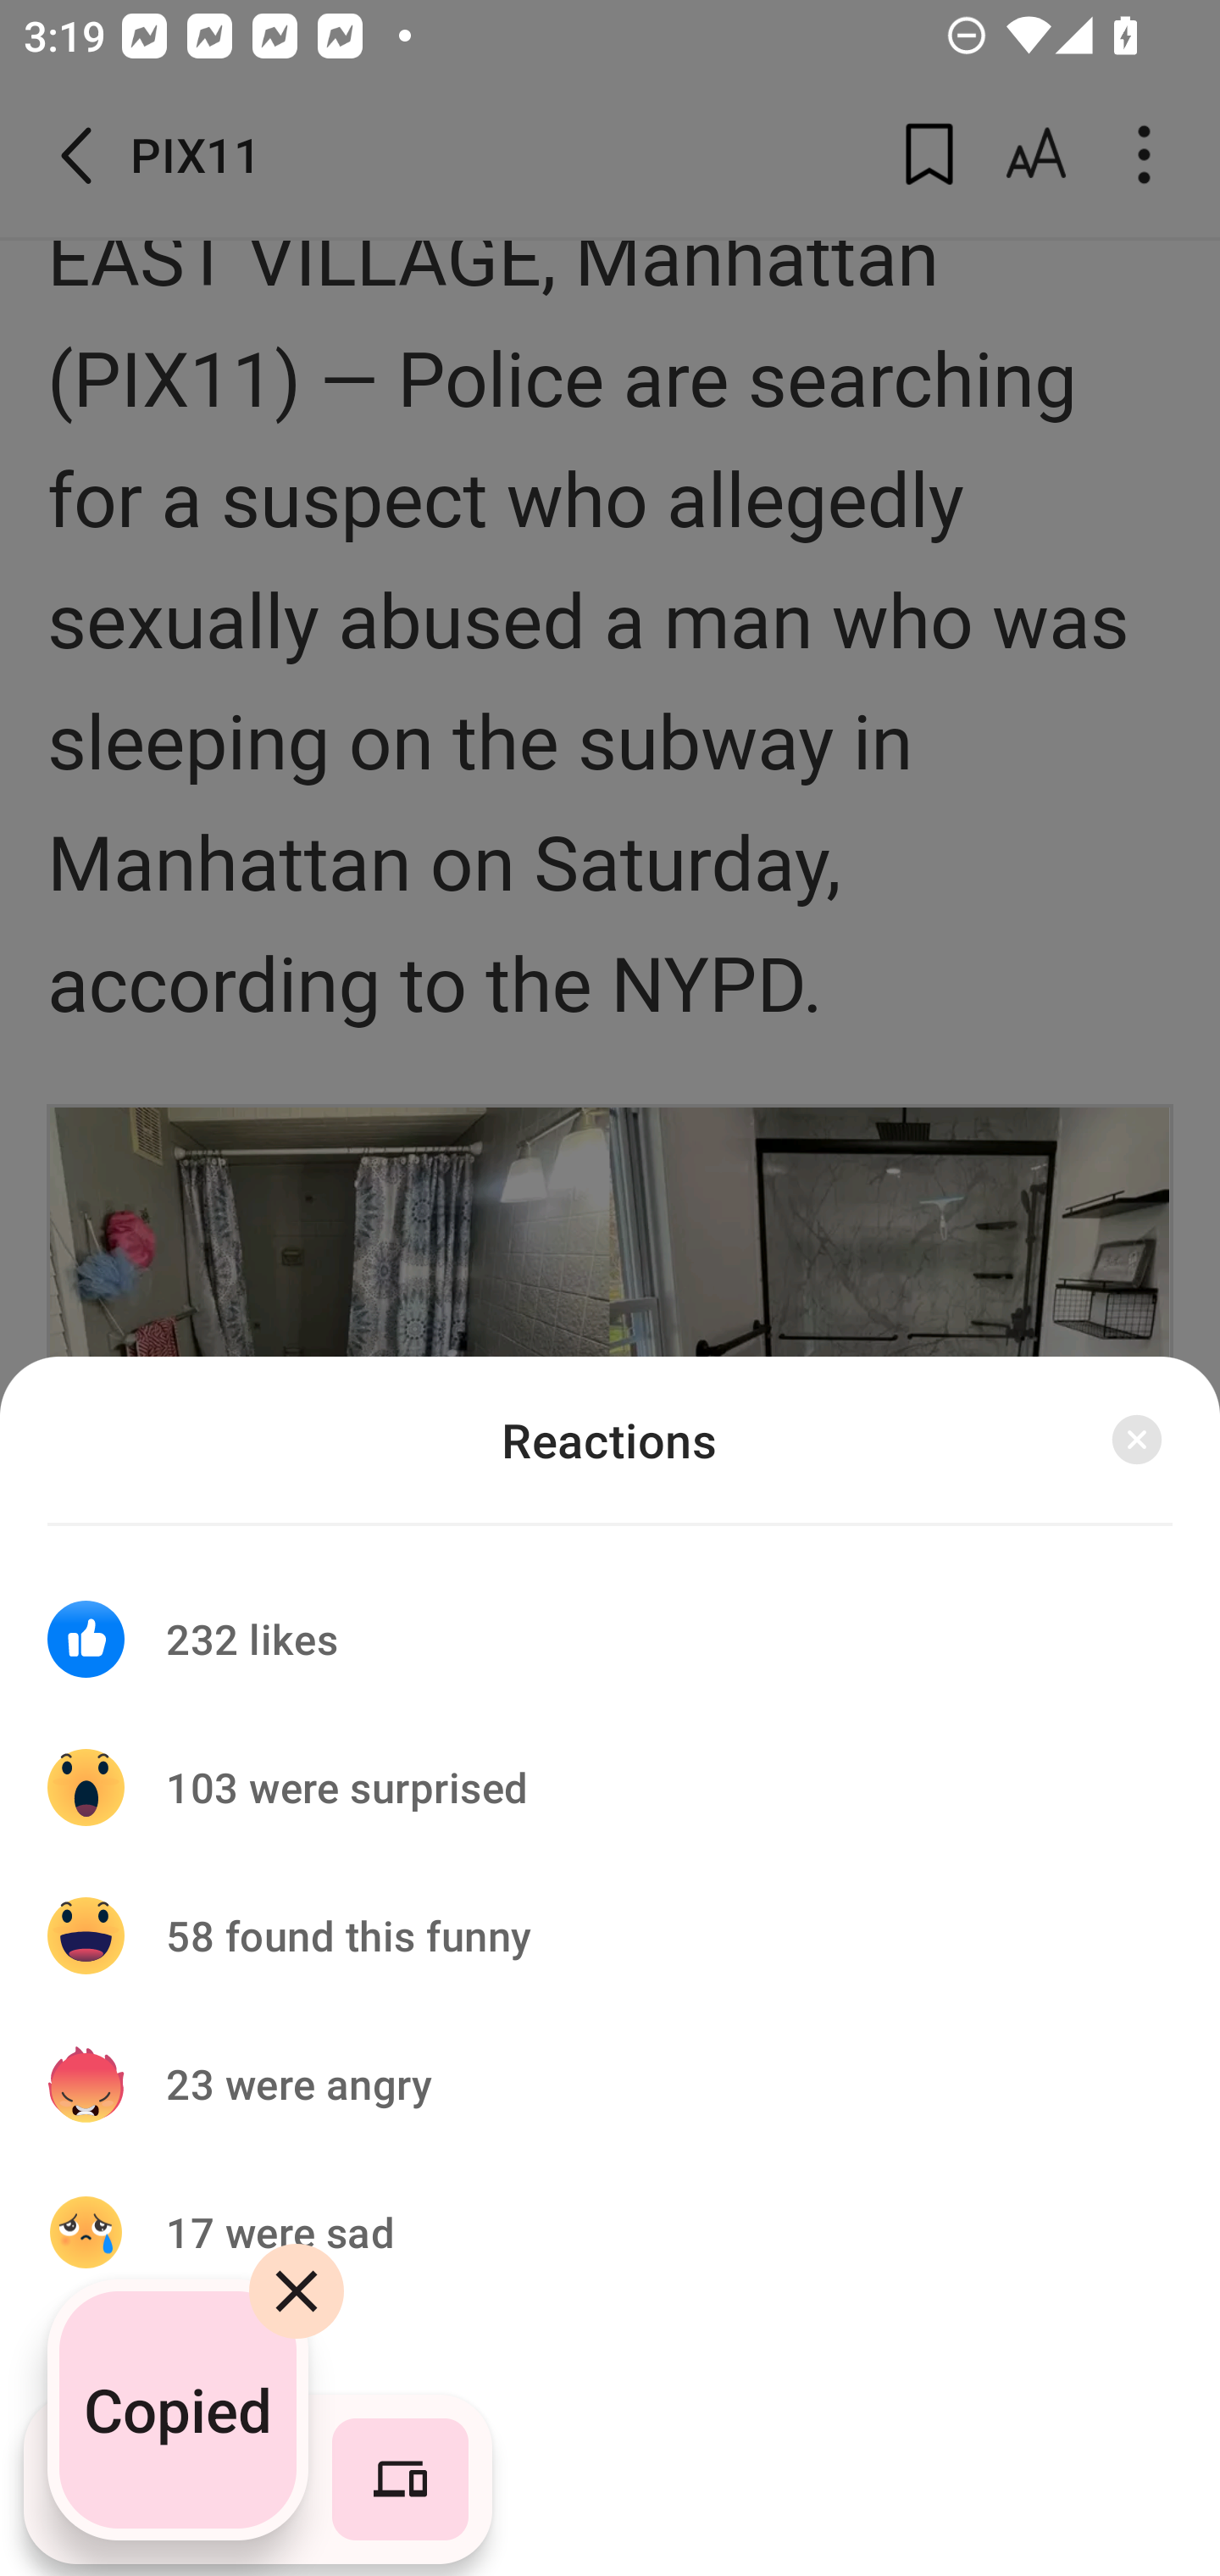 The height and width of the screenshot is (2576, 1220). I want to click on 23 were angry, so click(610, 2084).